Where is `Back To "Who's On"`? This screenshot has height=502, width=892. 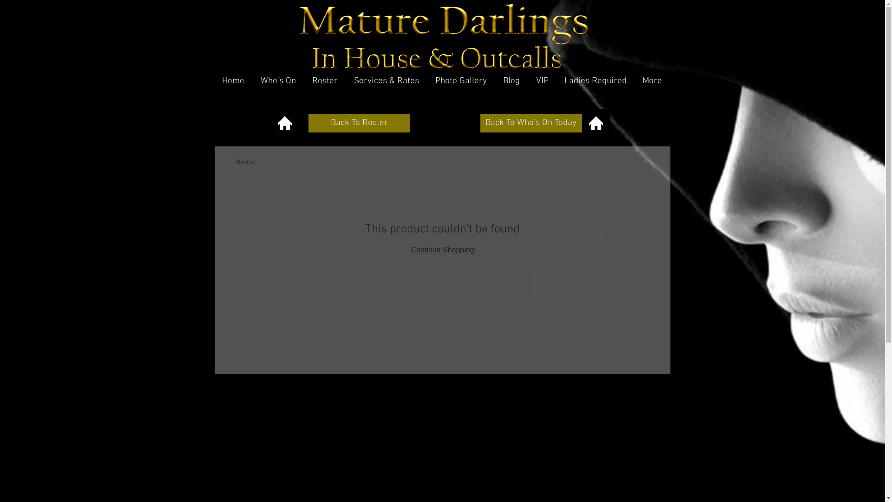
Back To "Who's On" is located at coordinates (596, 123).